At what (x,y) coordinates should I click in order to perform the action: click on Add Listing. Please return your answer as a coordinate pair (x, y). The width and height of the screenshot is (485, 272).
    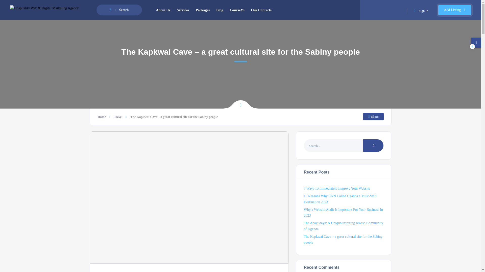
    Looking at the image, I should click on (455, 10).